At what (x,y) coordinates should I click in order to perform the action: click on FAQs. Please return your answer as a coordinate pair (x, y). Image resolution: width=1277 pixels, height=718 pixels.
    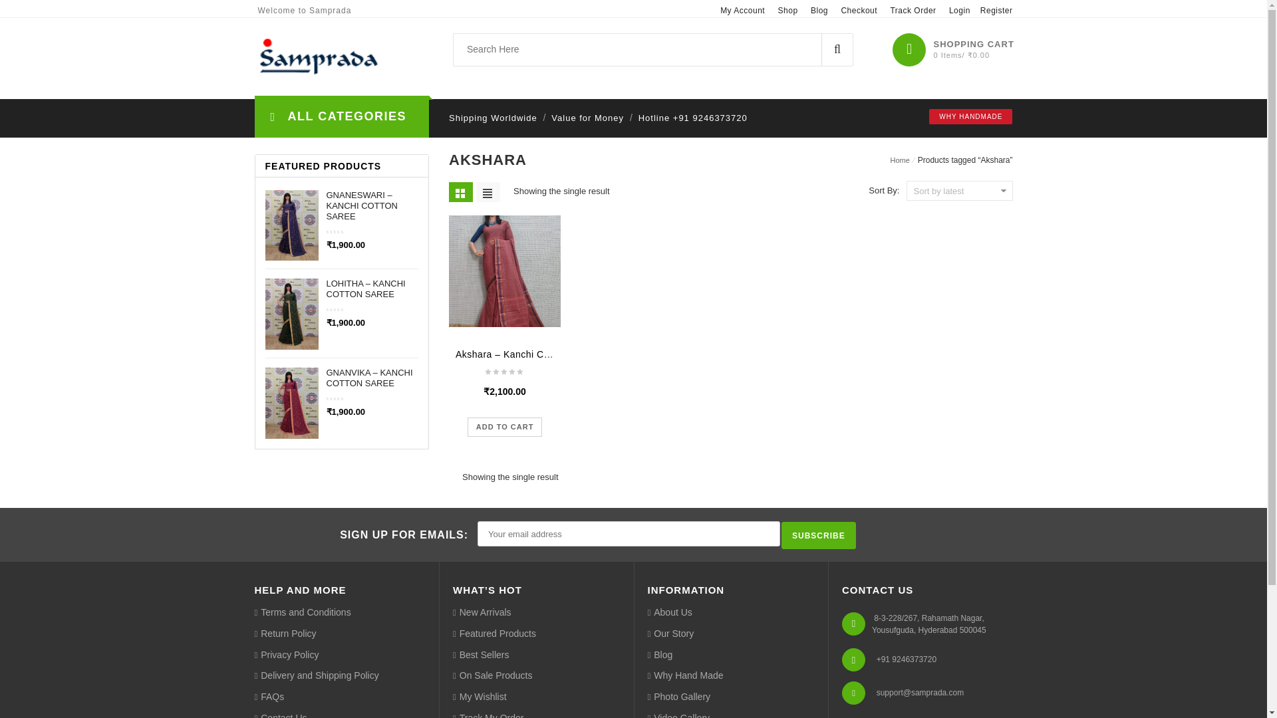
    Looking at the image, I should click on (269, 697).